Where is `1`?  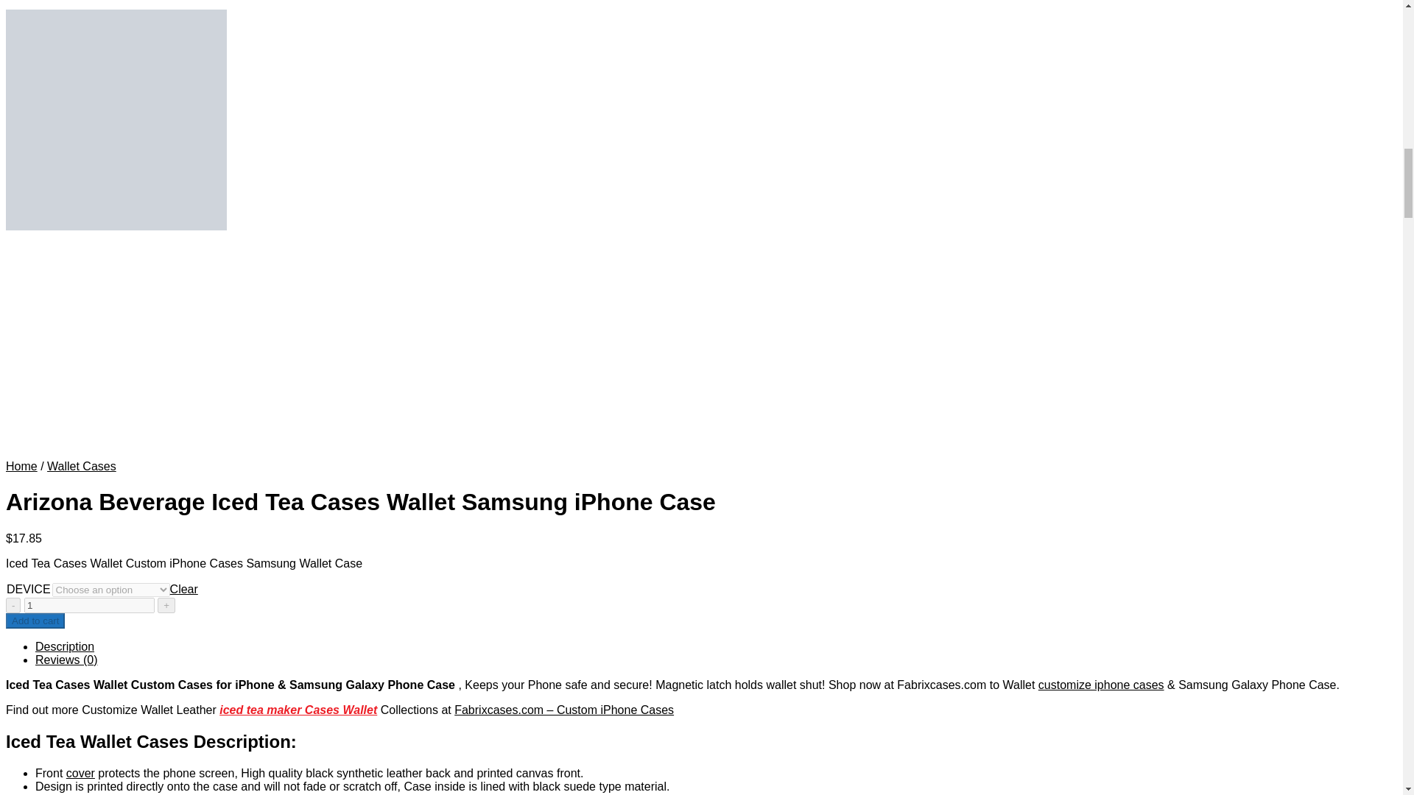
1 is located at coordinates (88, 605).